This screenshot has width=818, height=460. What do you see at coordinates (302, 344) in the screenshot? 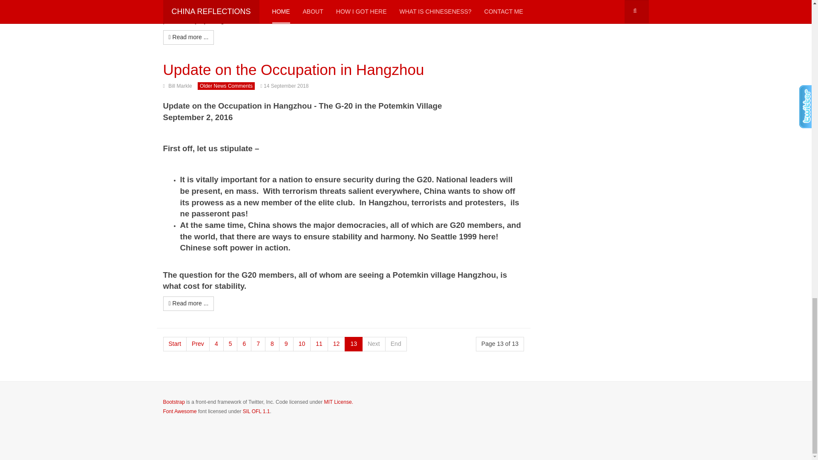
I see `10` at bounding box center [302, 344].